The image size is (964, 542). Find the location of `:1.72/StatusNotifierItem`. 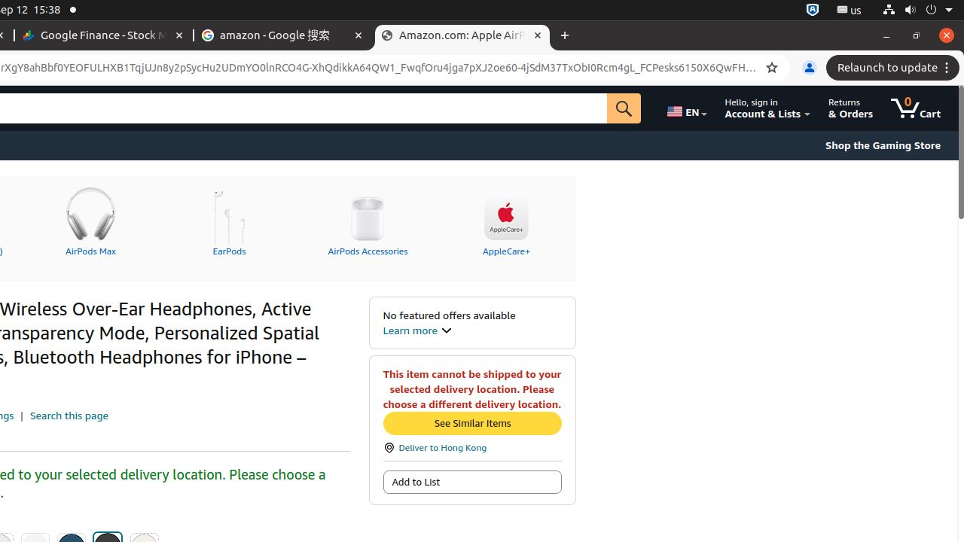

:1.72/StatusNotifierItem is located at coordinates (813, 11).